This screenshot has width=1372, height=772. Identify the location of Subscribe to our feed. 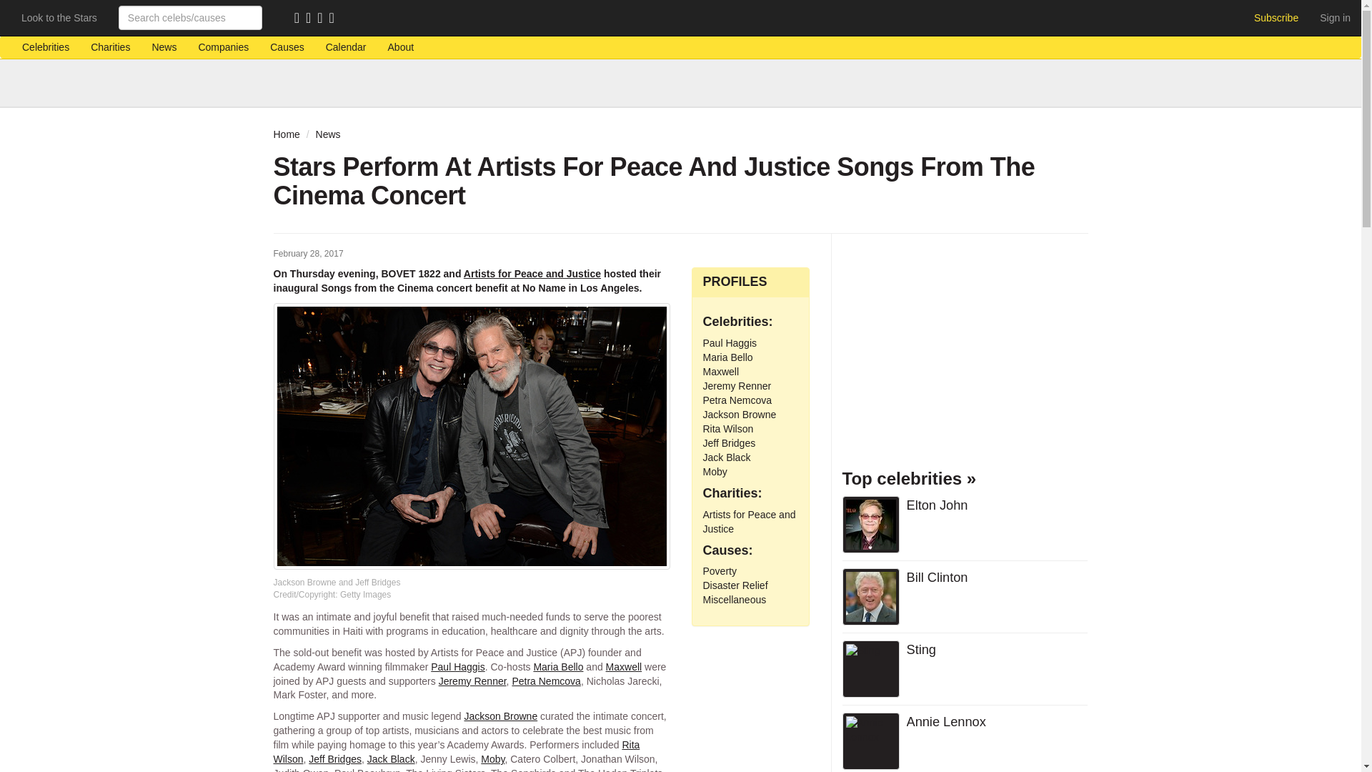
(300, 19).